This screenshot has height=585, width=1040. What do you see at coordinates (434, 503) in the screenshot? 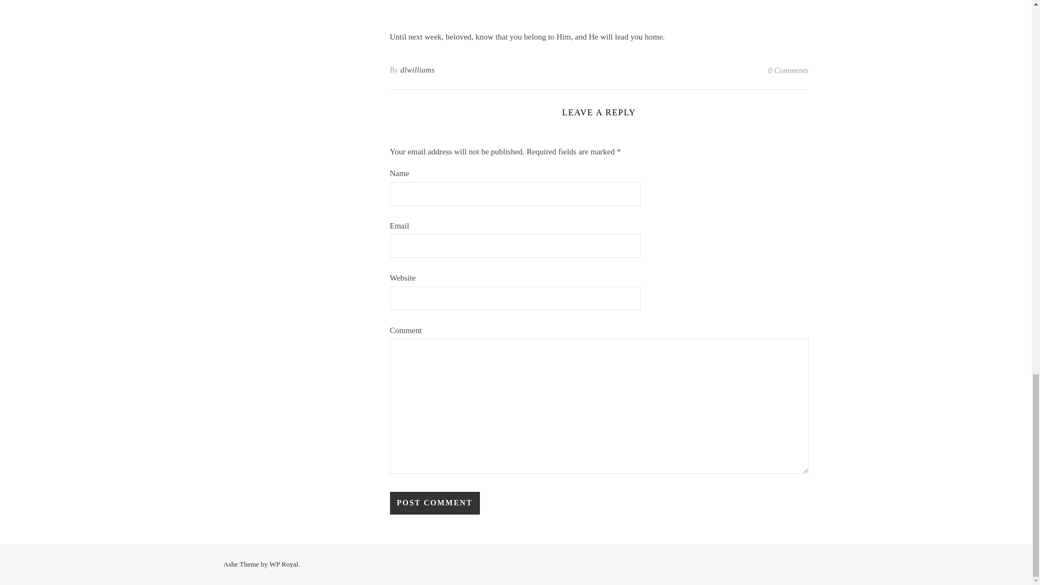
I see `Post Comment` at bounding box center [434, 503].